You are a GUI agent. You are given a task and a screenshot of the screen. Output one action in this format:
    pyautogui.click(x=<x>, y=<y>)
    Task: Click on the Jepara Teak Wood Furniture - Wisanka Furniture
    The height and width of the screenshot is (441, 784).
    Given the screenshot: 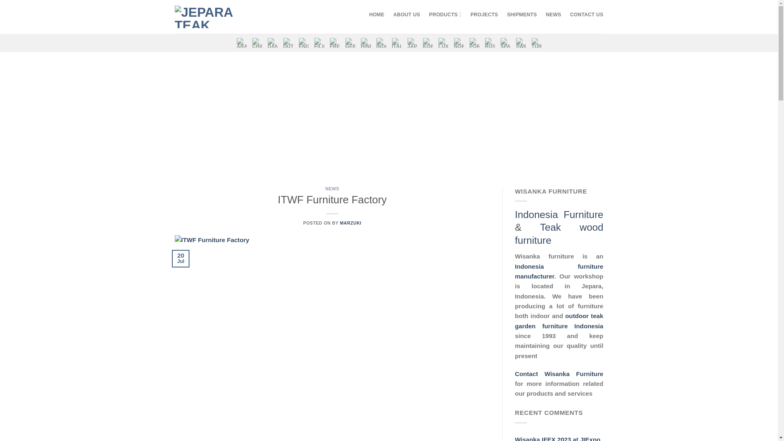 What is the action you would take?
    pyautogui.click(x=211, y=17)
    